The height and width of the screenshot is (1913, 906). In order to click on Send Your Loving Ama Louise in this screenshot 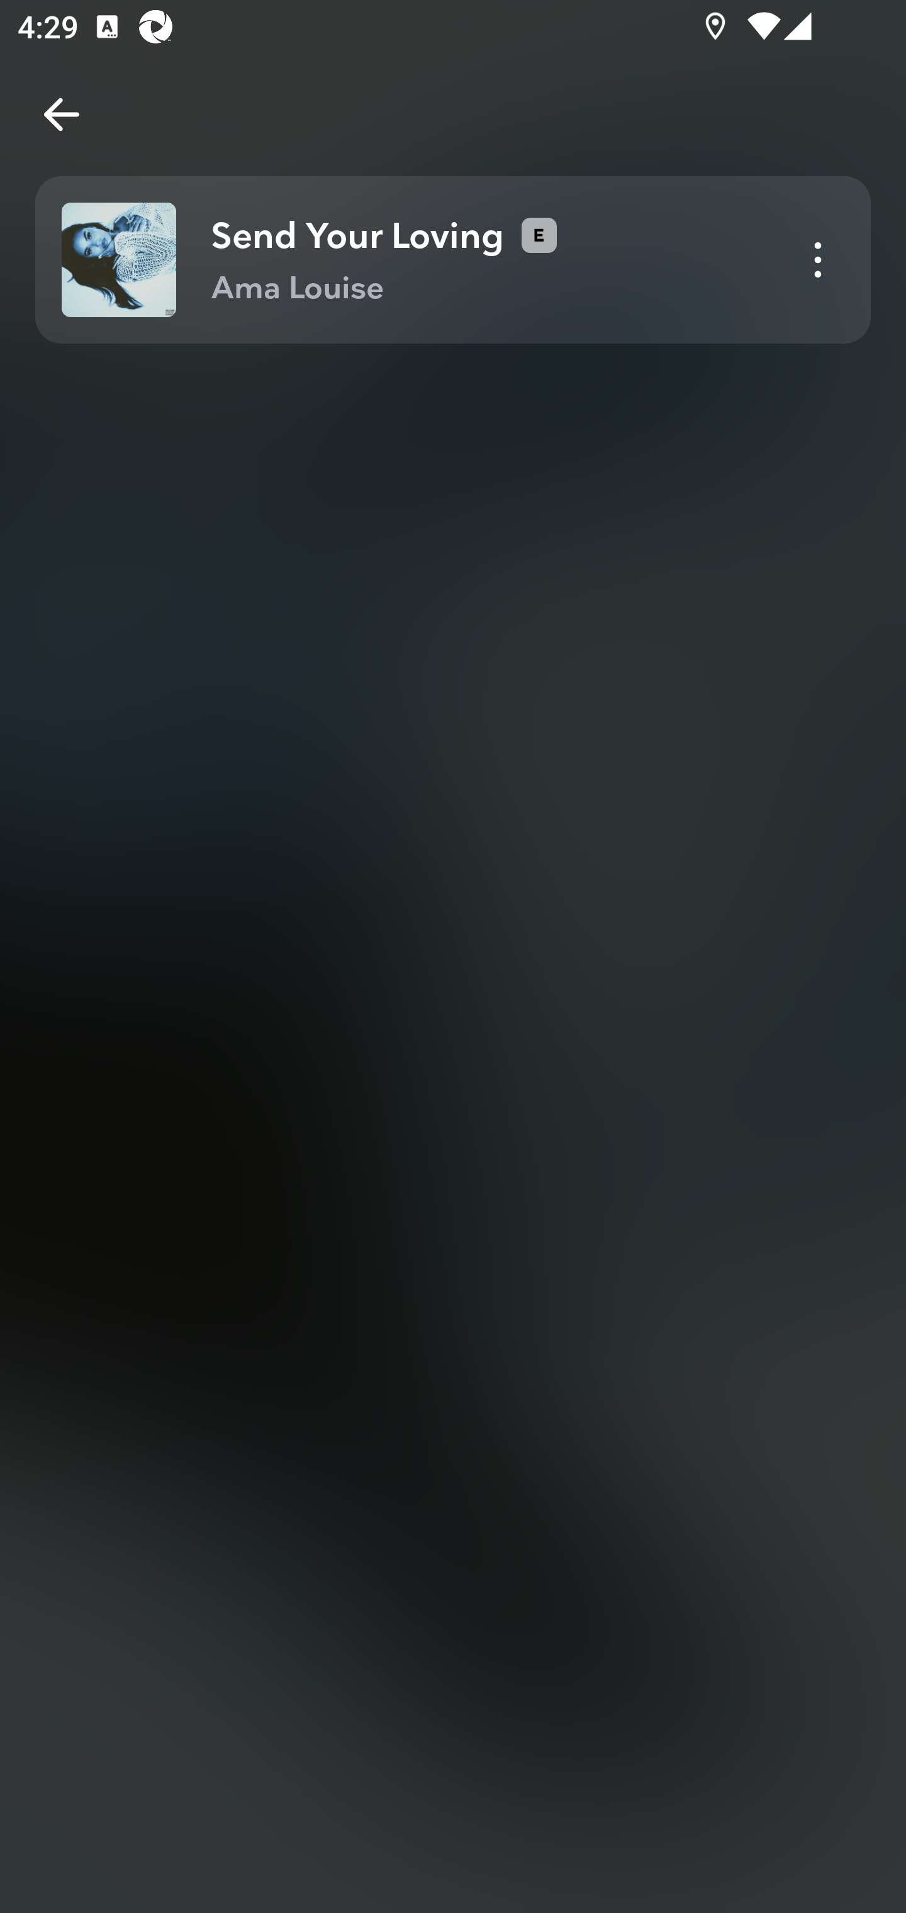, I will do `click(453, 260)`.